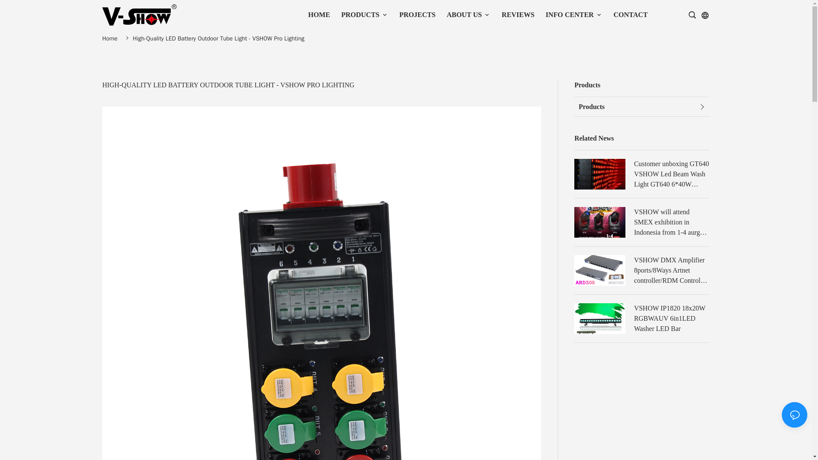 The image size is (818, 460). Describe the element at coordinates (573, 15) in the screenshot. I see `INFO CENTER` at that location.